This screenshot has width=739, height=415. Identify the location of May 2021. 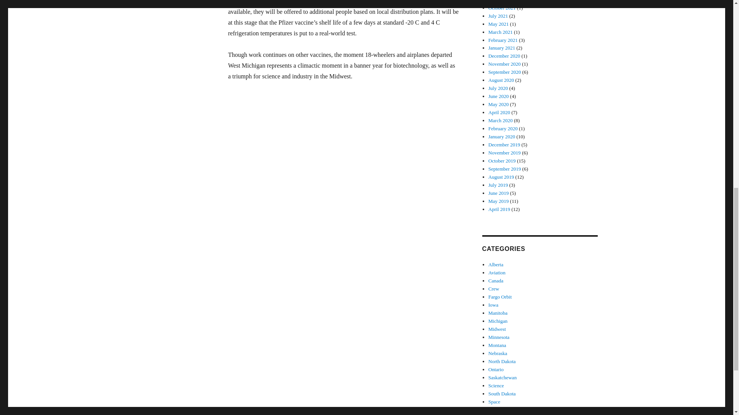
(499, 24).